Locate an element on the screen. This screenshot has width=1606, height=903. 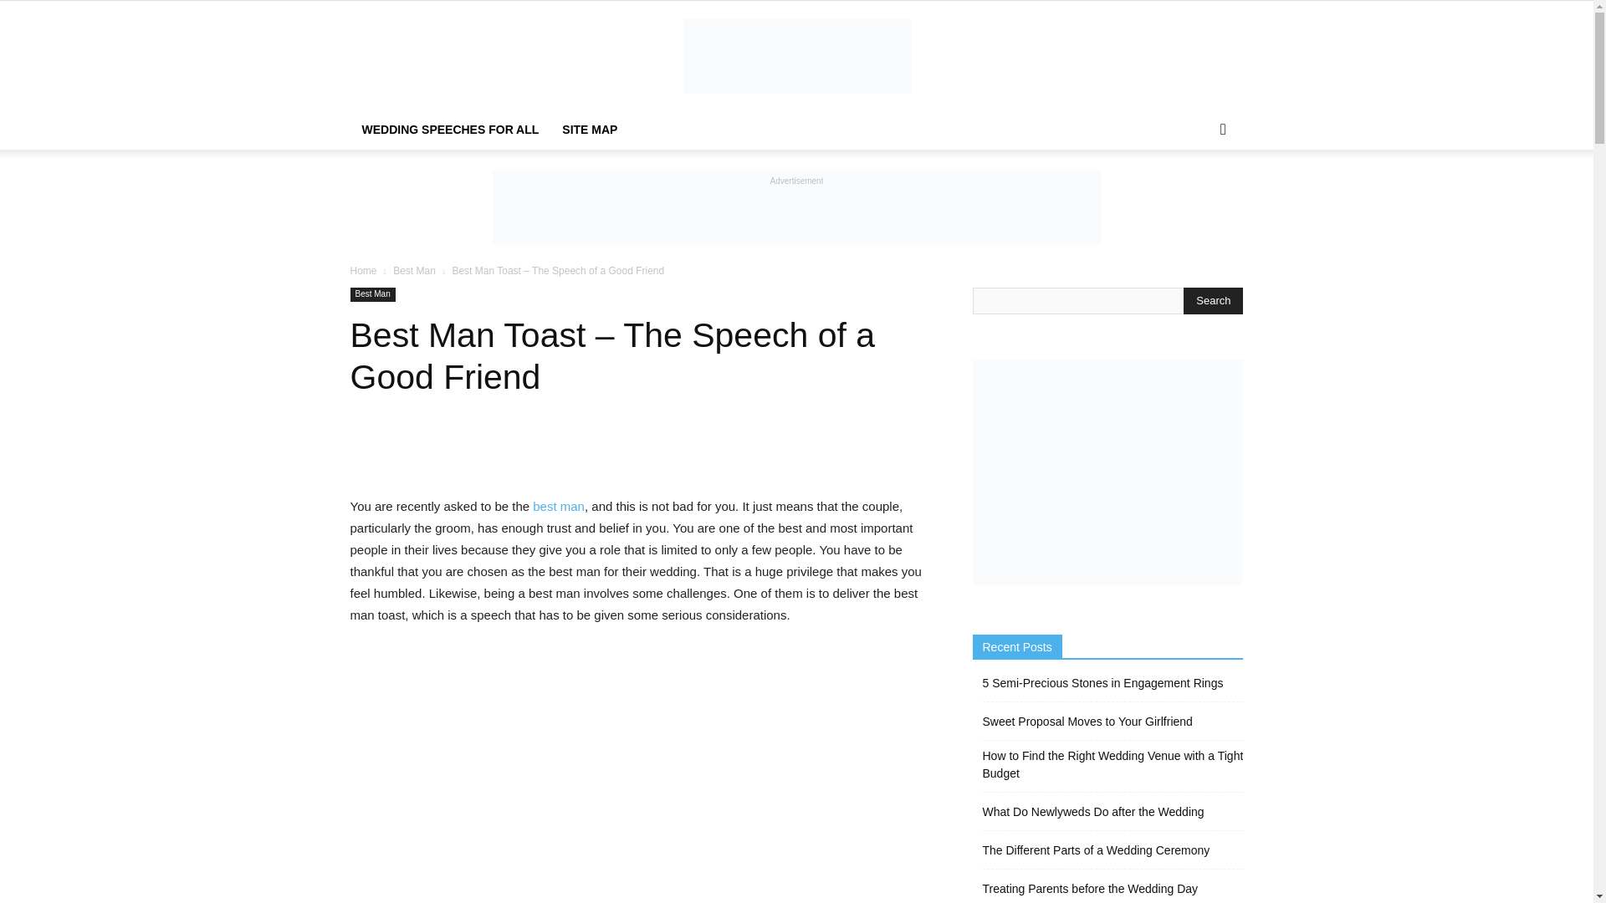
Best Man is located at coordinates (414, 271).